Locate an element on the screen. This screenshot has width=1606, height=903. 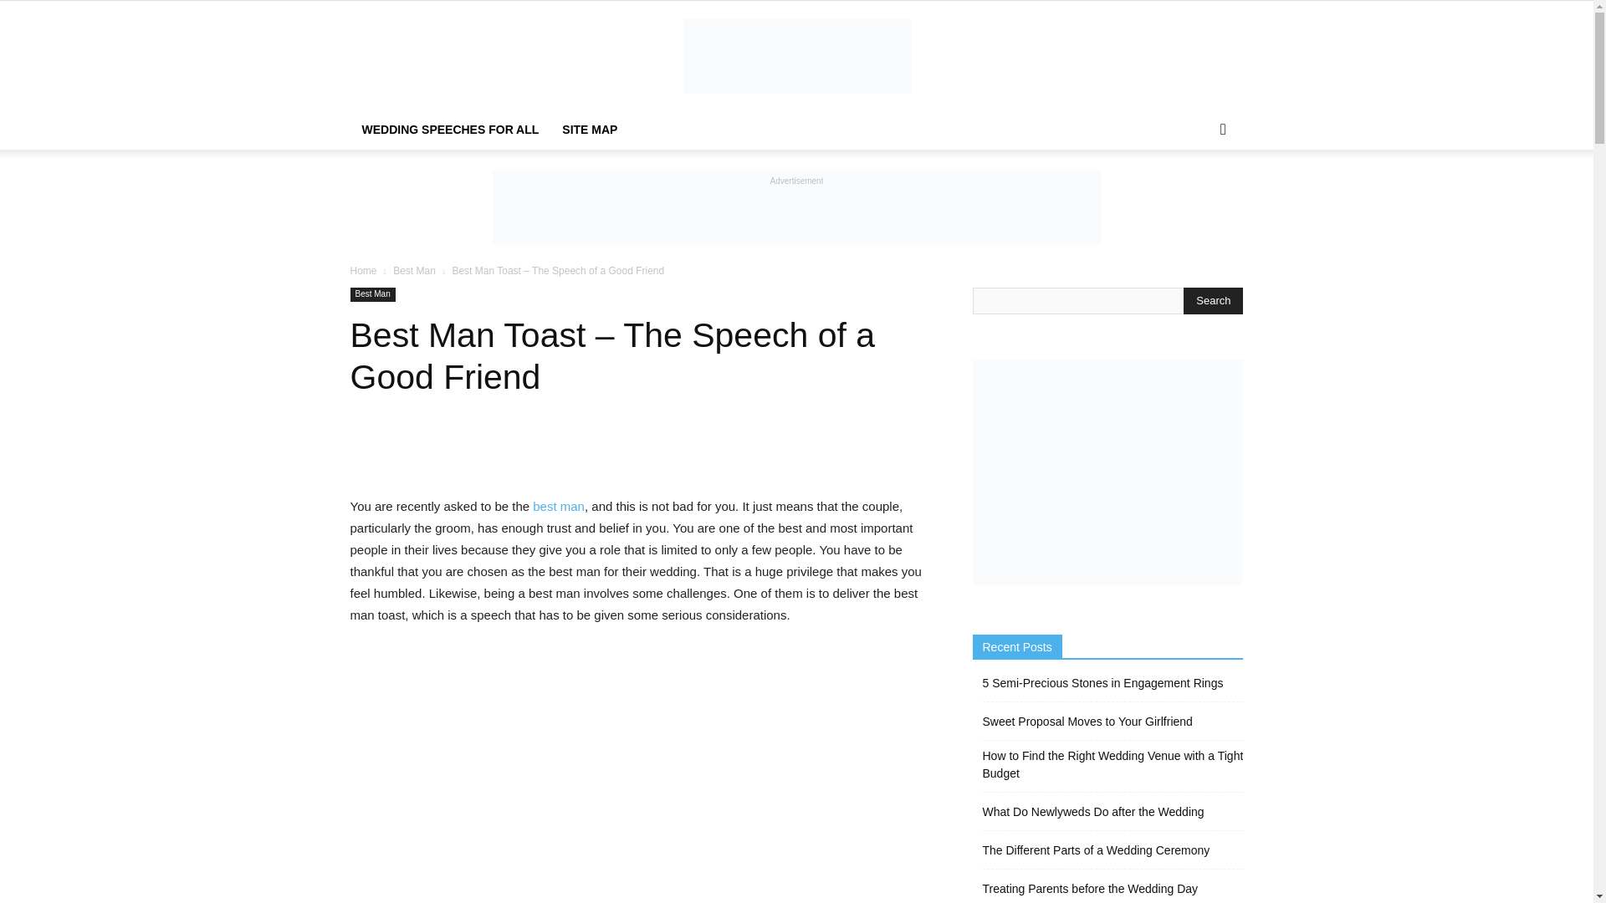
Best Man is located at coordinates (414, 271).